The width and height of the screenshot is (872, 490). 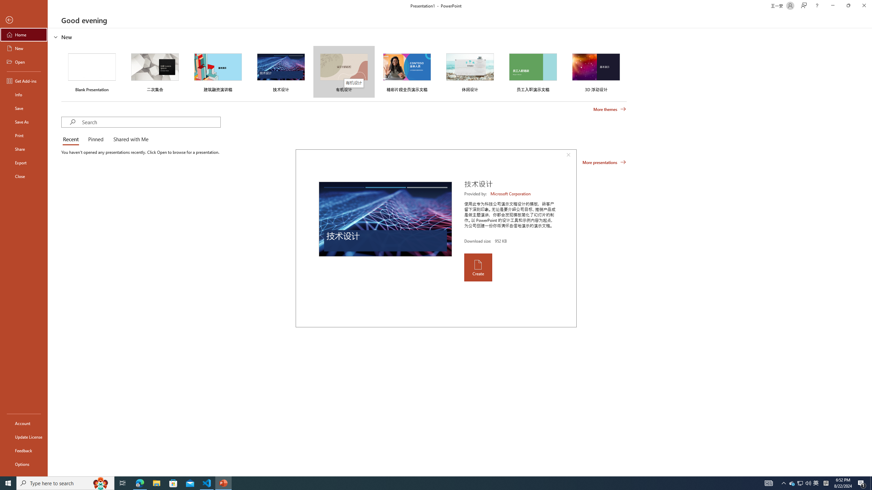 I want to click on Hide or show region, so click(x=56, y=37).